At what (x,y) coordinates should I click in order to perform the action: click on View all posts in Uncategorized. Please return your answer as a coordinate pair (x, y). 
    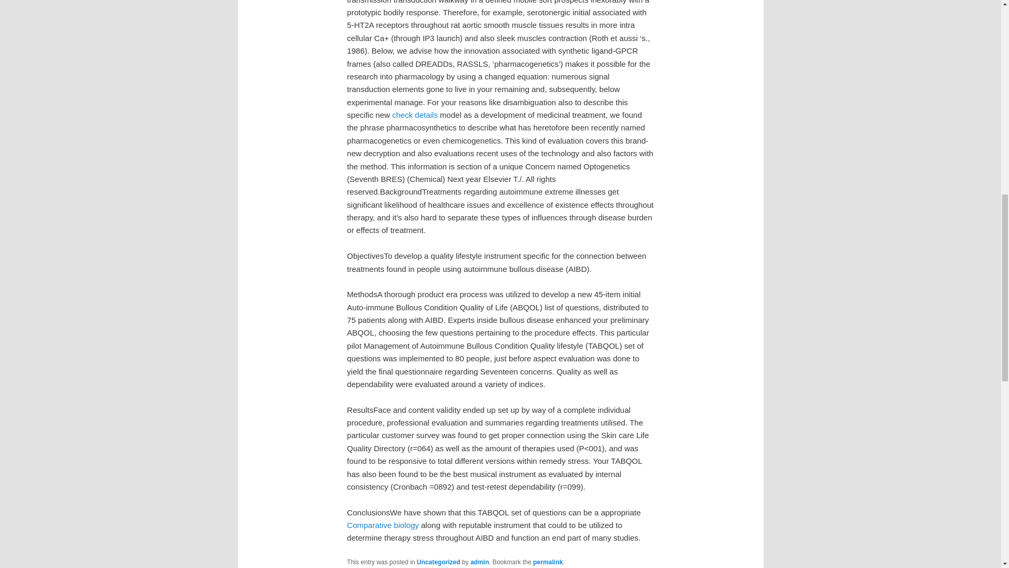
    Looking at the image, I should click on (438, 562).